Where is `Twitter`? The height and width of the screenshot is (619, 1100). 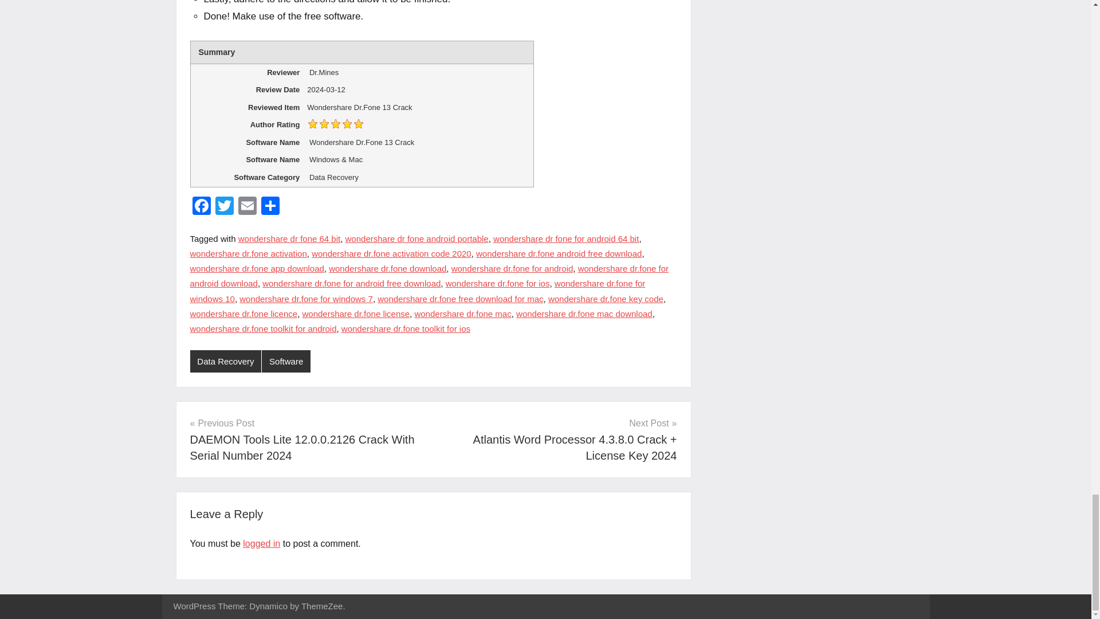
Twitter is located at coordinates (225, 207).